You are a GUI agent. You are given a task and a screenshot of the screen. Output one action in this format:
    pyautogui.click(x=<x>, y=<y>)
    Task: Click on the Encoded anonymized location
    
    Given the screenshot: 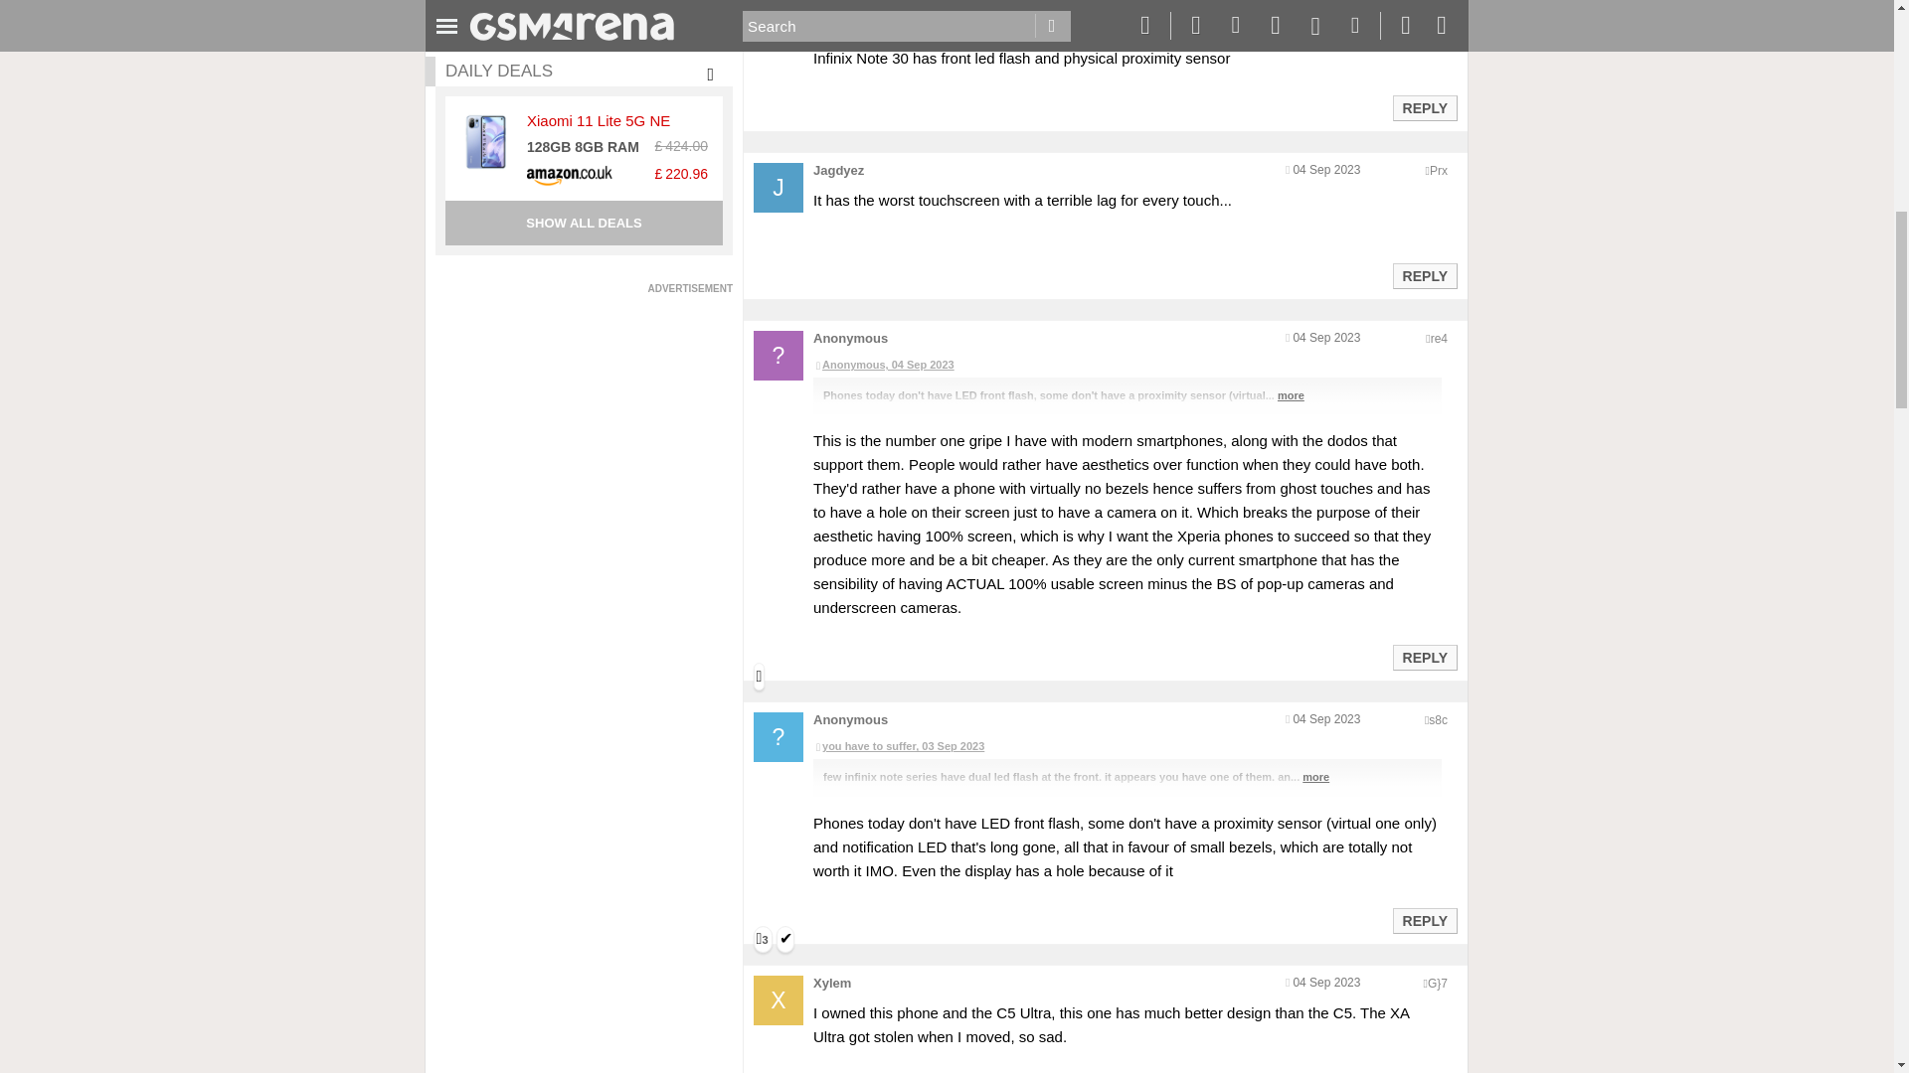 What is the action you would take?
    pyautogui.click(x=1438, y=338)
    